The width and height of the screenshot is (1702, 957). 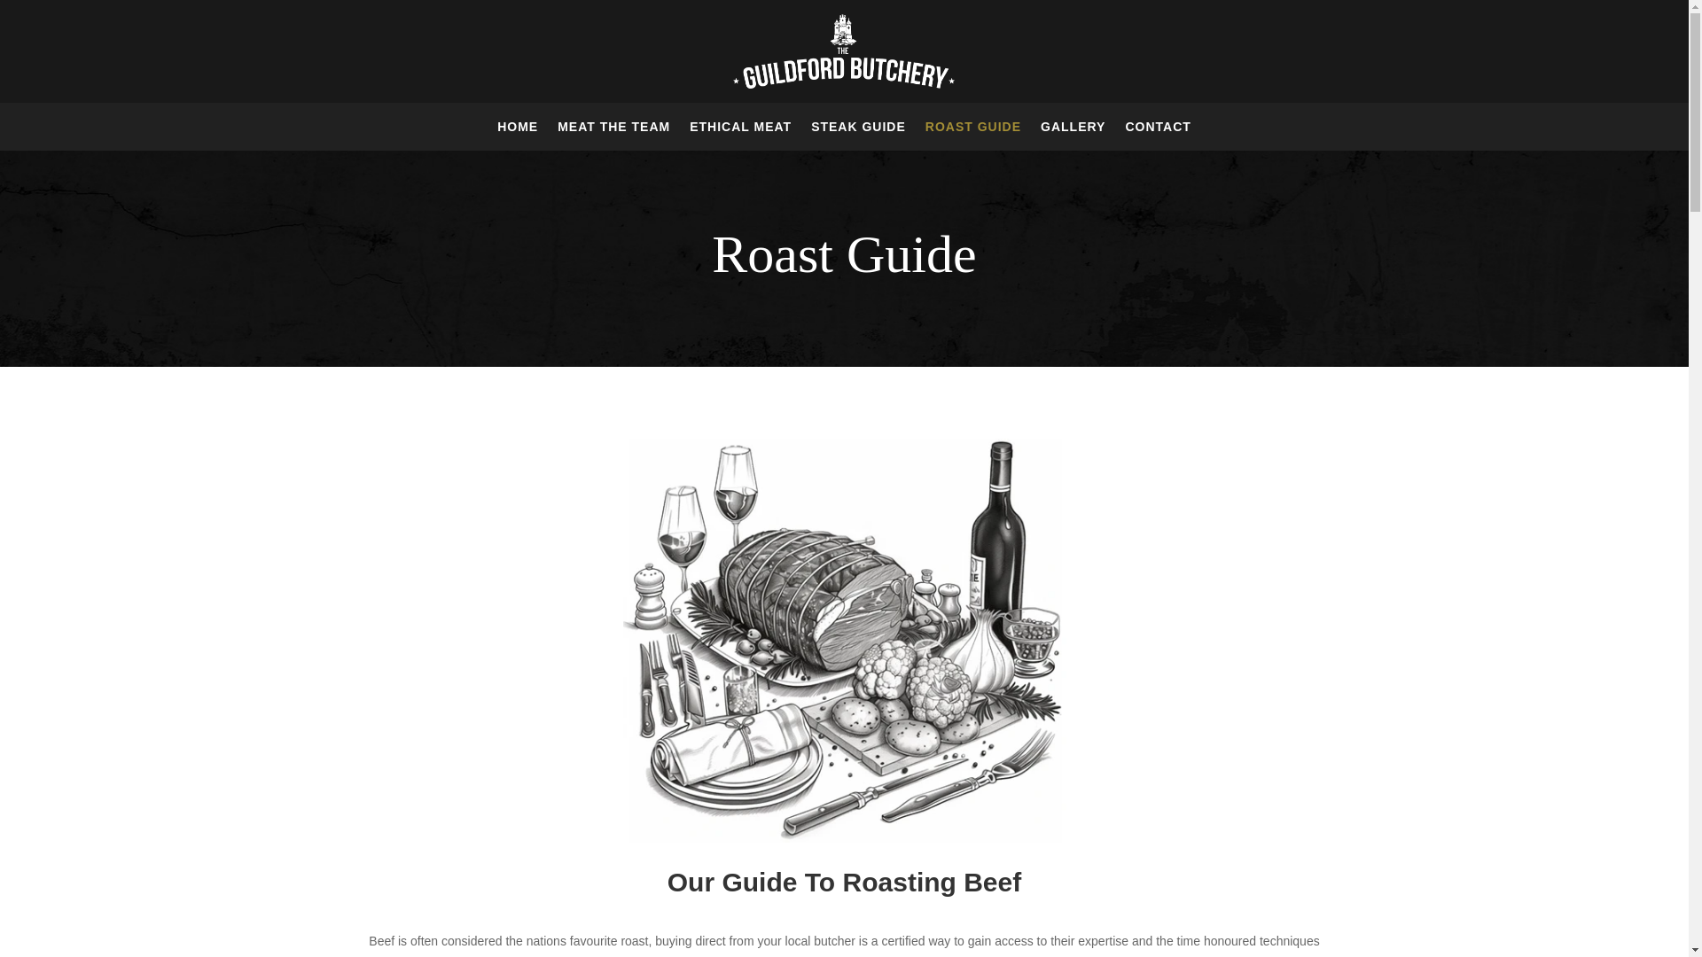 I want to click on STEAK GUIDE, so click(x=858, y=129).